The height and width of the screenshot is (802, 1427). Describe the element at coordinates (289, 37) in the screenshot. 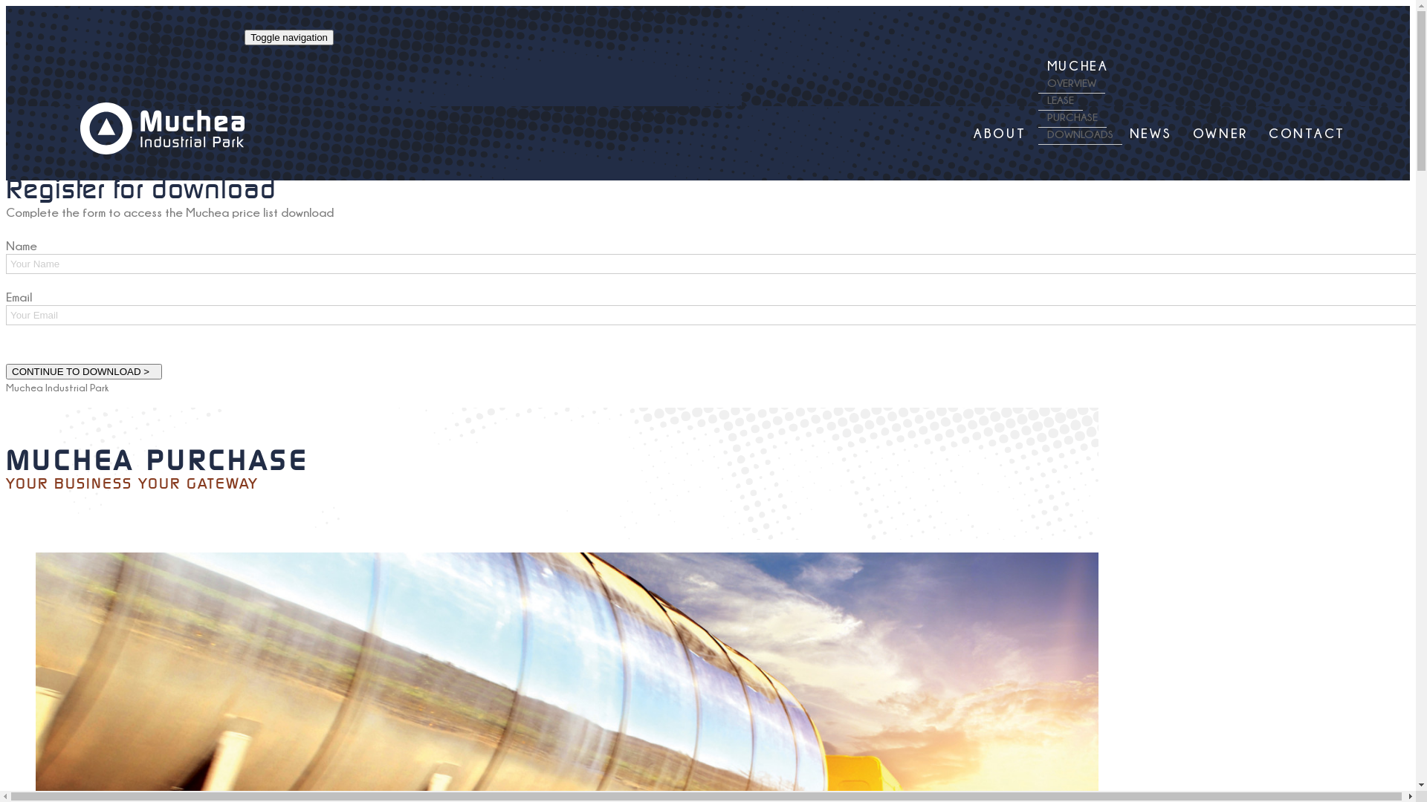

I see `Toggle navigation` at that location.